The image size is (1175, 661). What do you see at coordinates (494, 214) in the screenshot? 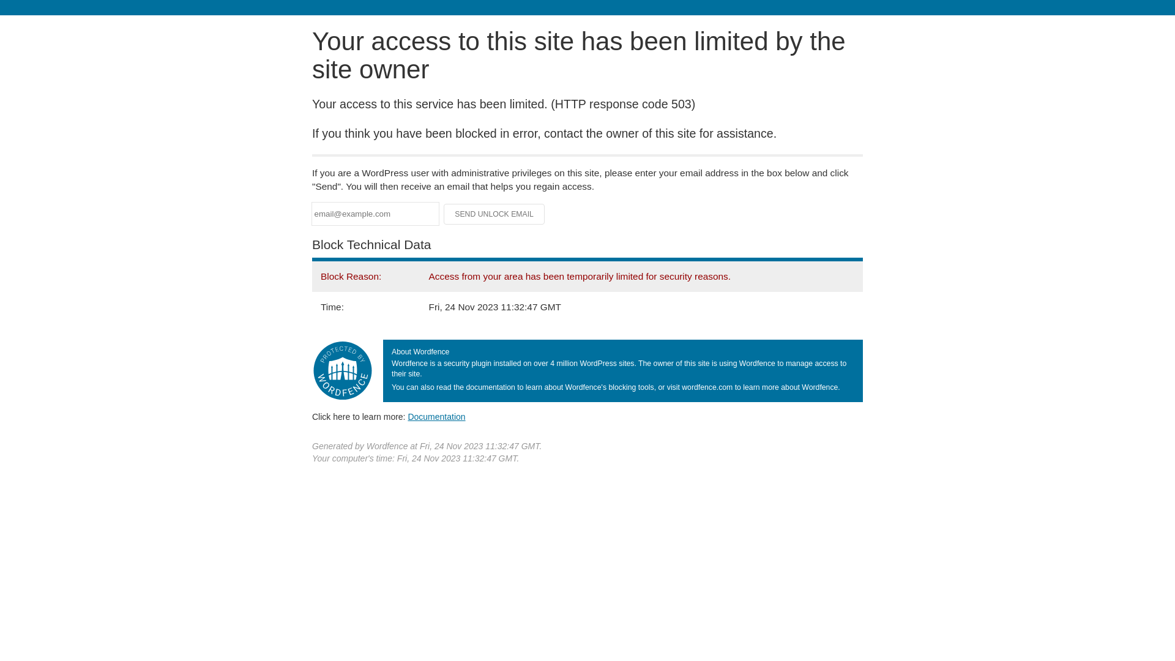
I see `Send Unlock Email` at bounding box center [494, 214].